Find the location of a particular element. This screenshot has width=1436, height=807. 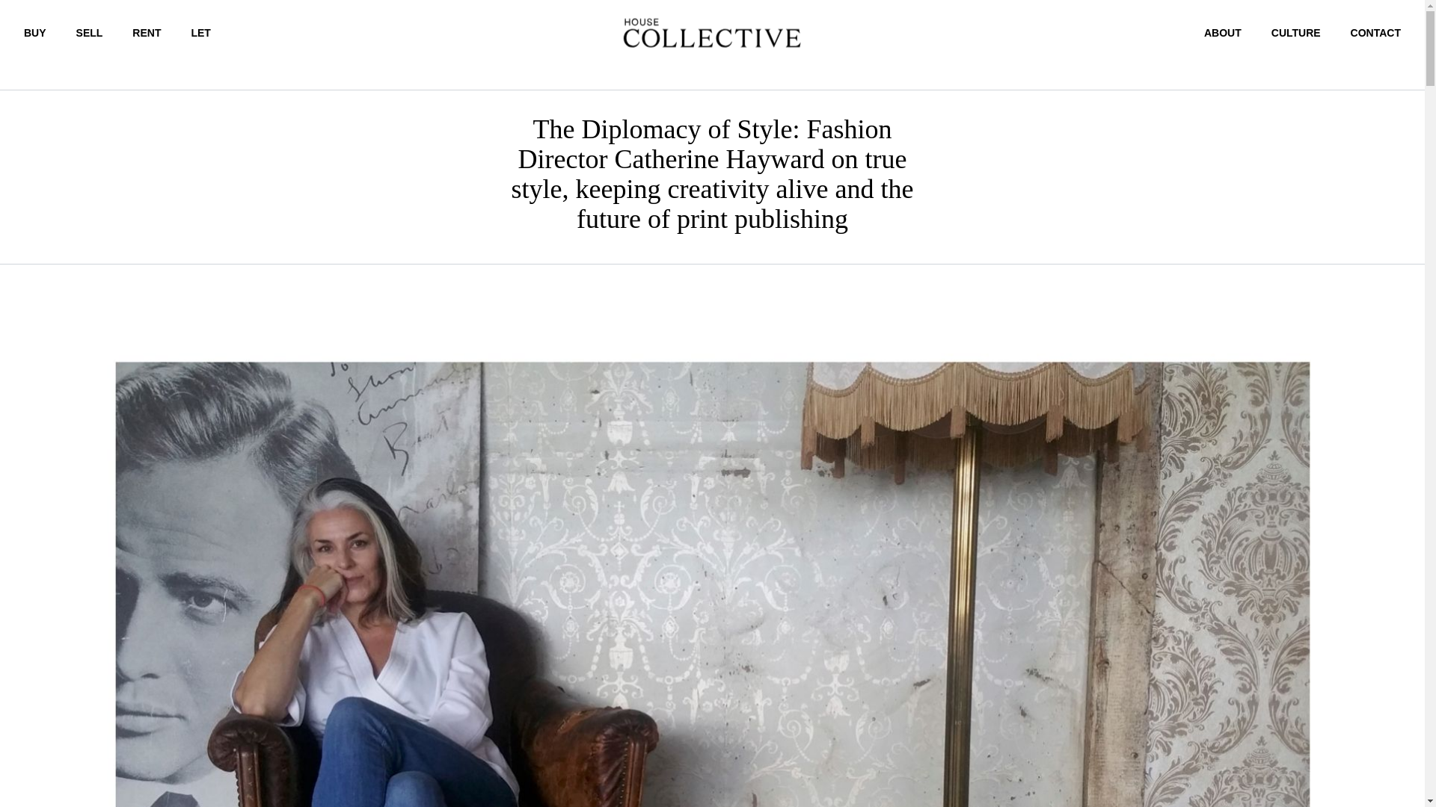

LET is located at coordinates (200, 32).